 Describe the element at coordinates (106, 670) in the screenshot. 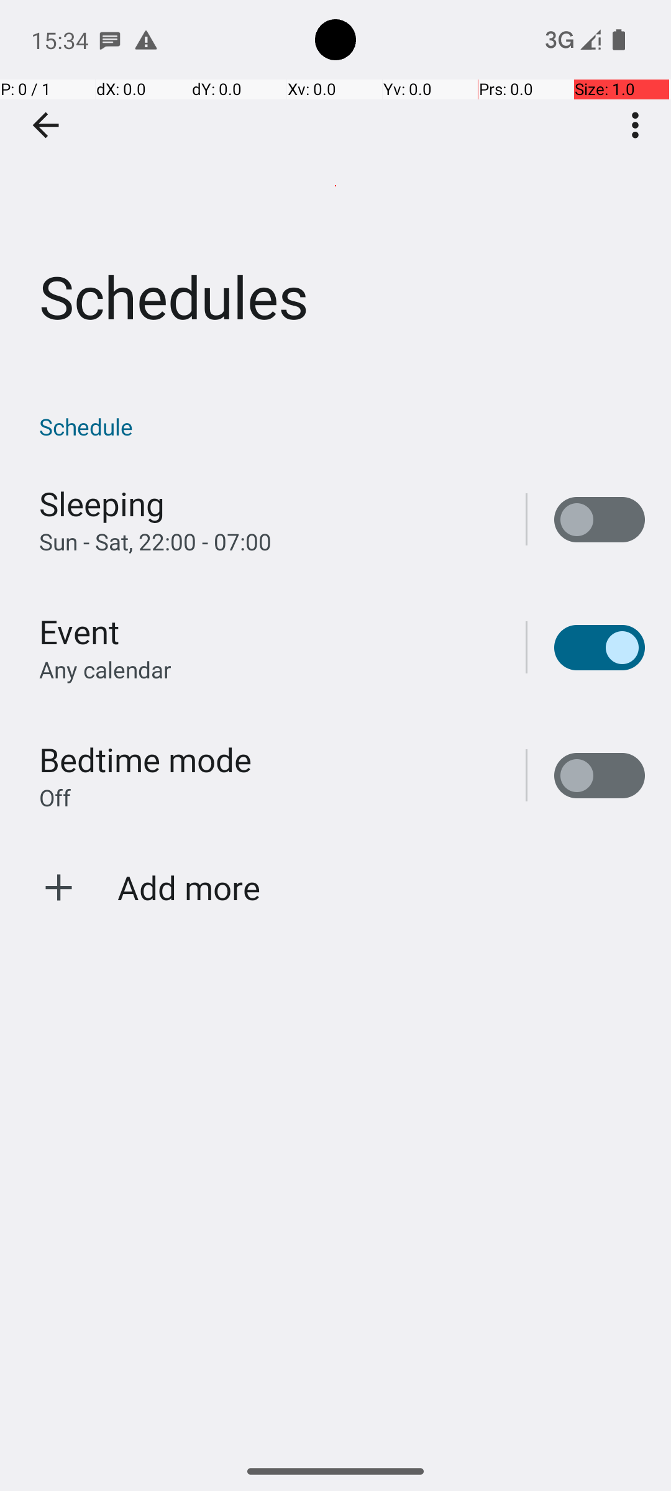

I see `Any calendar` at that location.